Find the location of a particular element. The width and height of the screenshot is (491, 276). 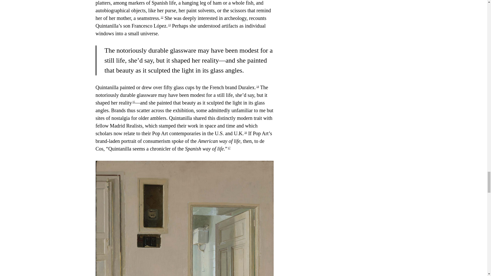

17 is located at coordinates (229, 148).